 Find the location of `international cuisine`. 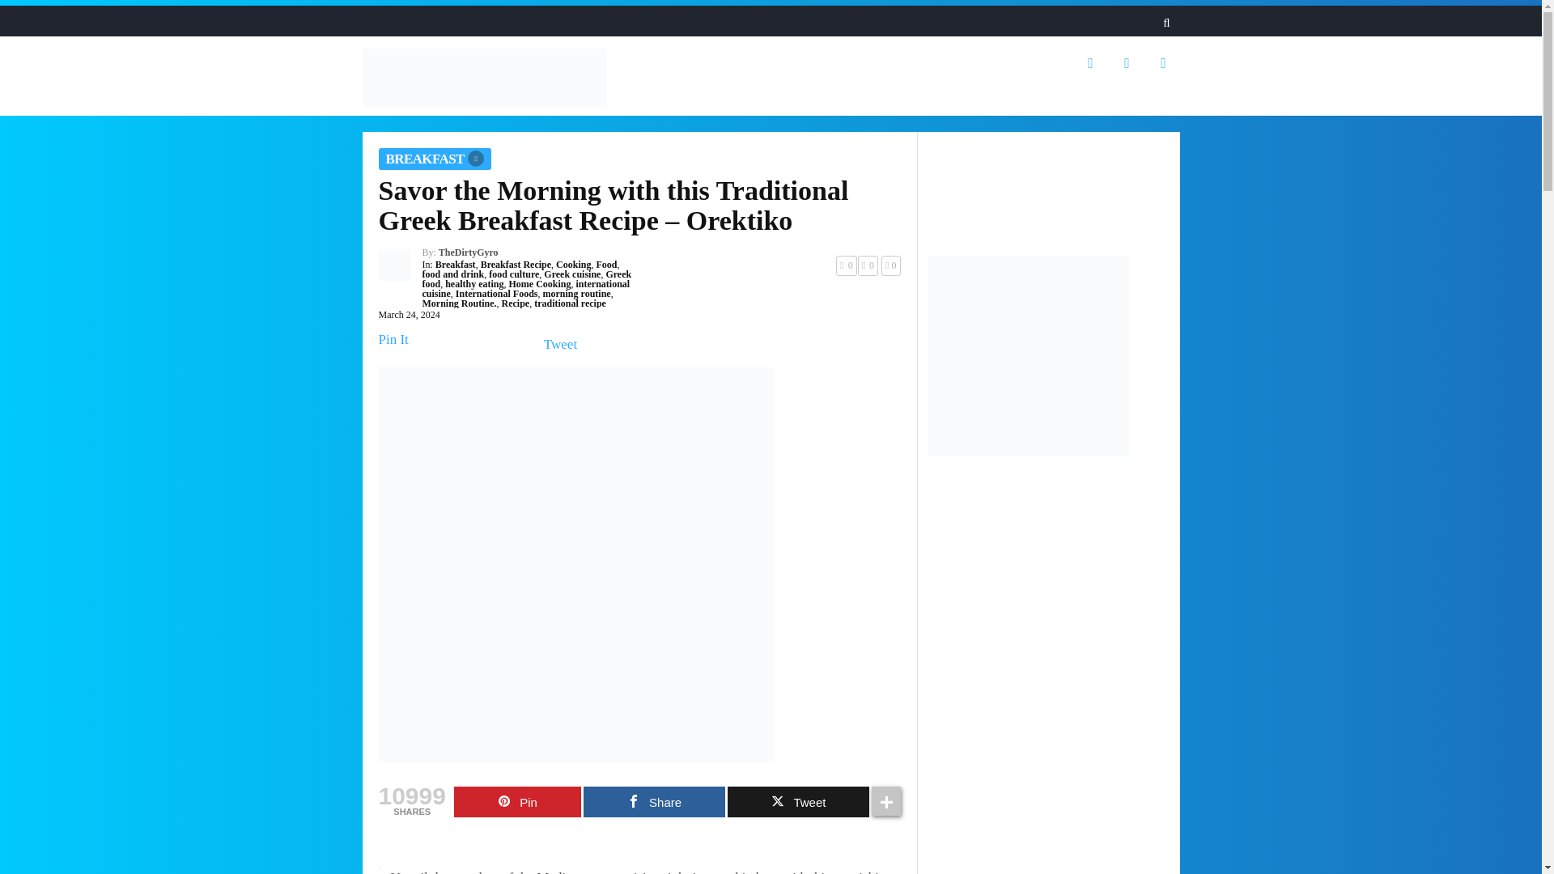

international cuisine is located at coordinates (526, 289).